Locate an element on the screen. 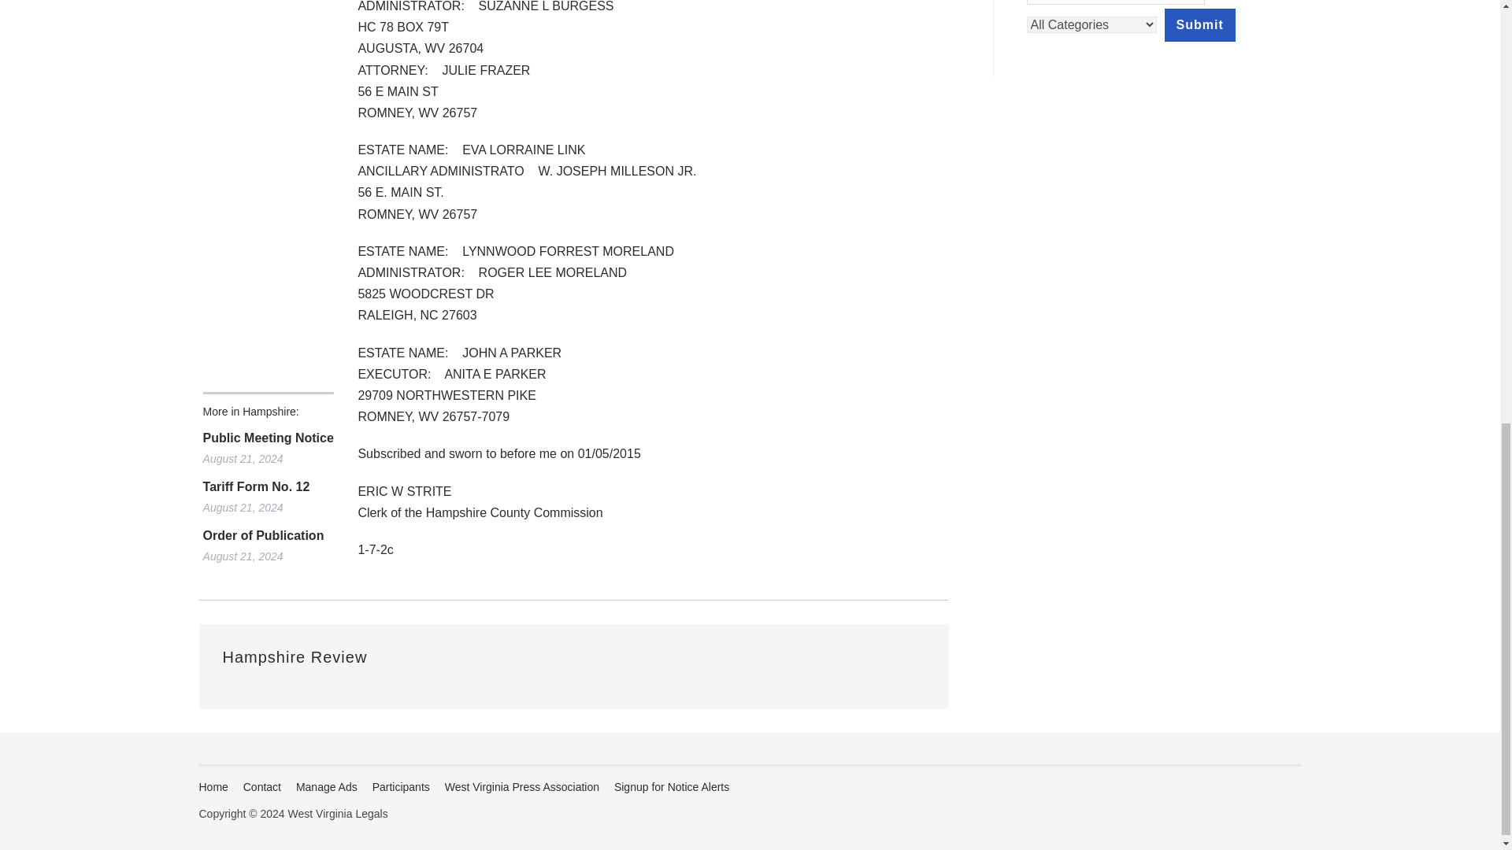 This screenshot has width=1512, height=850. Permalink to Order of Publication is located at coordinates (268, 535).